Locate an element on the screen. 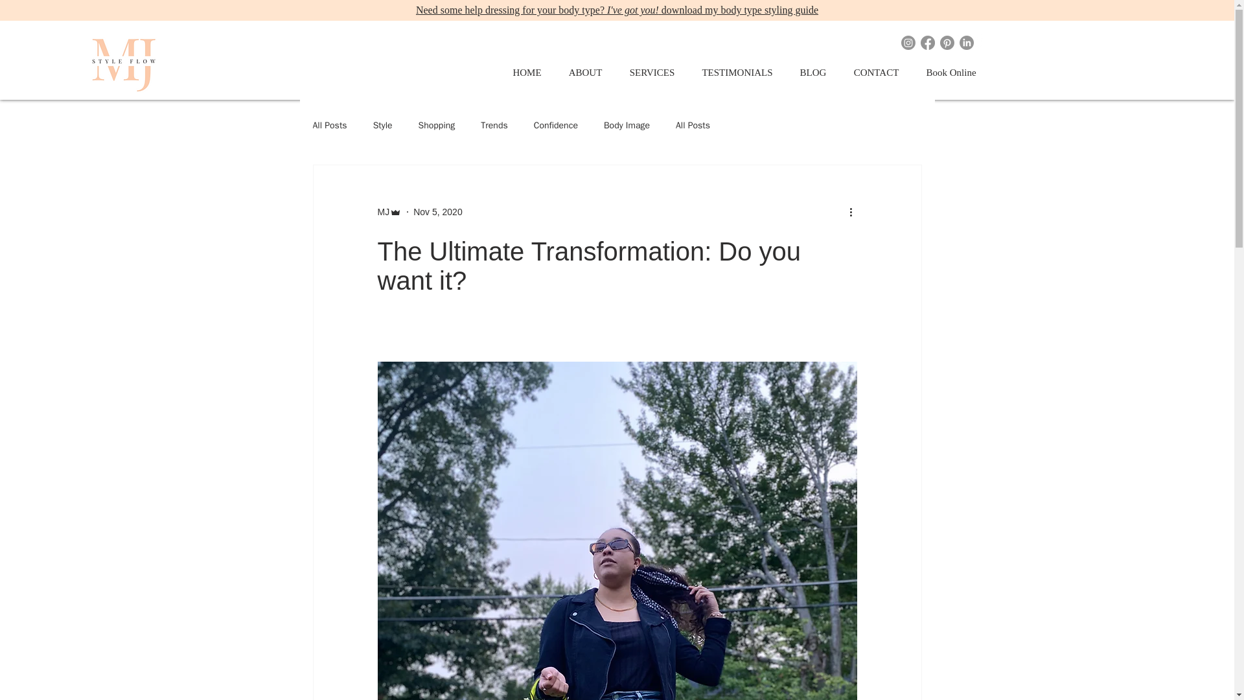 This screenshot has height=700, width=1244. All Posts is located at coordinates (693, 126).